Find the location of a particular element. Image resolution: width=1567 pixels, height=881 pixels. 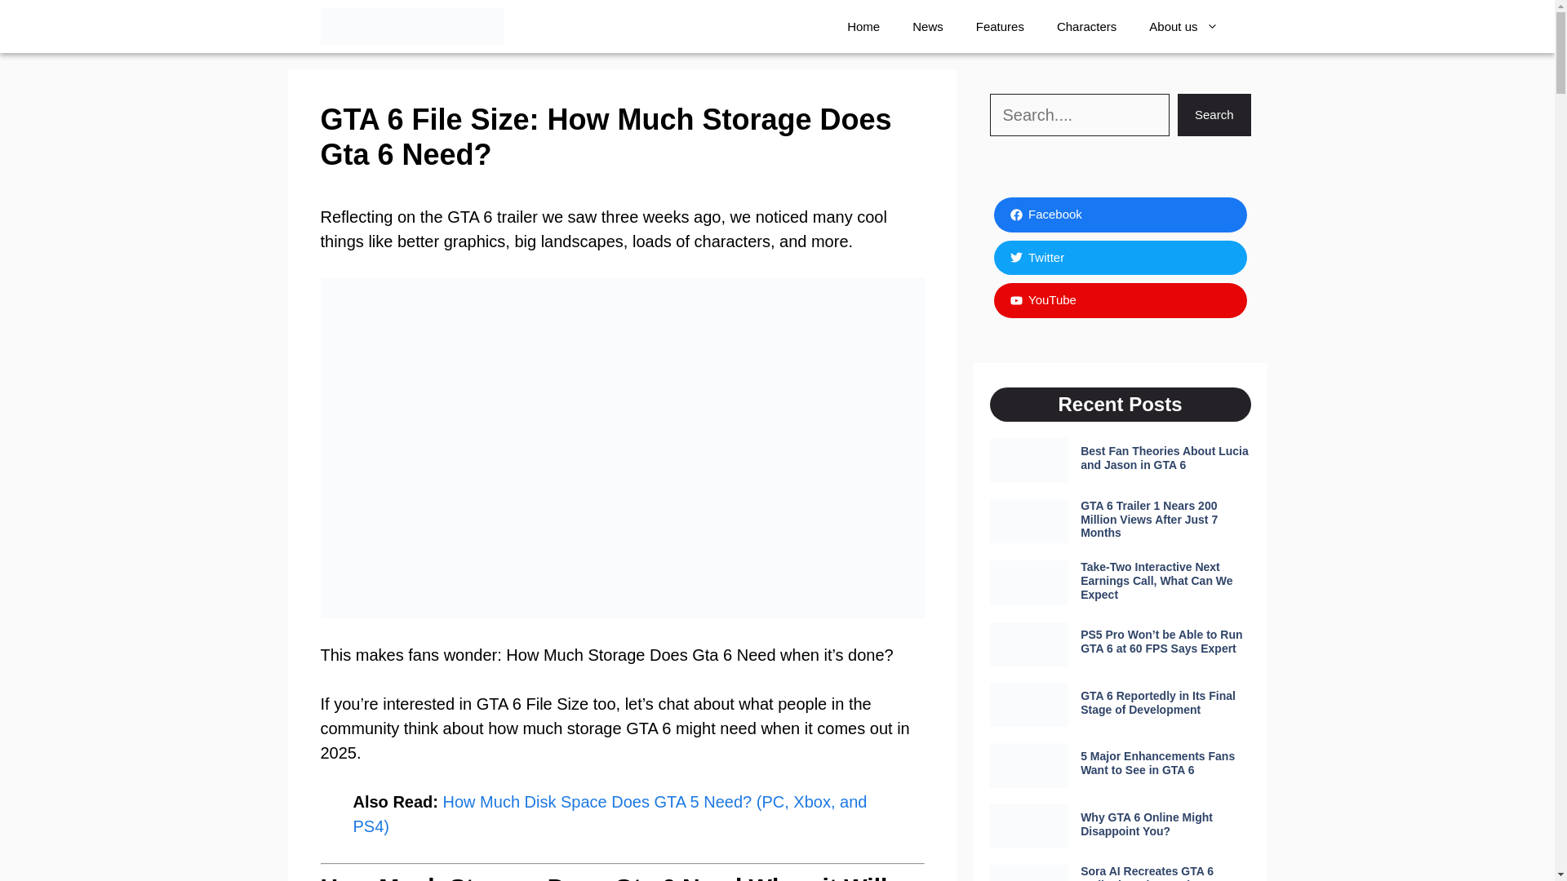

Characters is located at coordinates (1086, 26).